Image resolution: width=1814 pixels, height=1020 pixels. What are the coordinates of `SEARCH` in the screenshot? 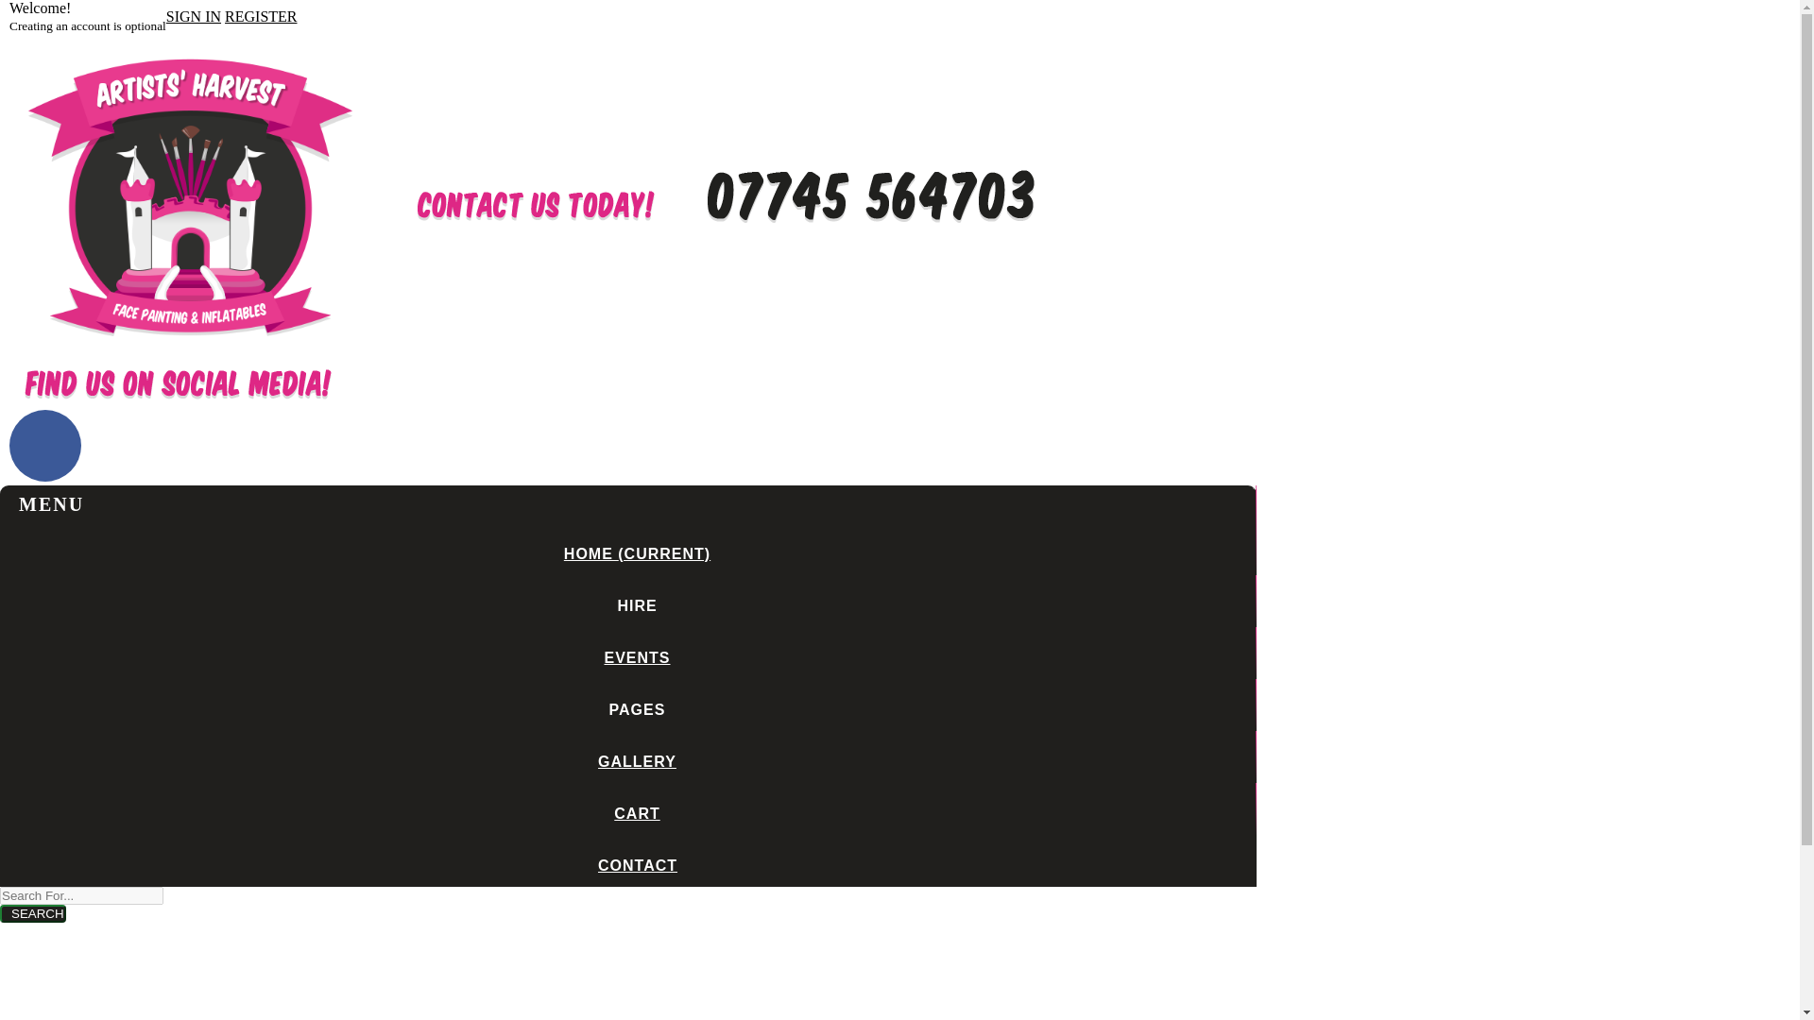 It's located at (32, 913).